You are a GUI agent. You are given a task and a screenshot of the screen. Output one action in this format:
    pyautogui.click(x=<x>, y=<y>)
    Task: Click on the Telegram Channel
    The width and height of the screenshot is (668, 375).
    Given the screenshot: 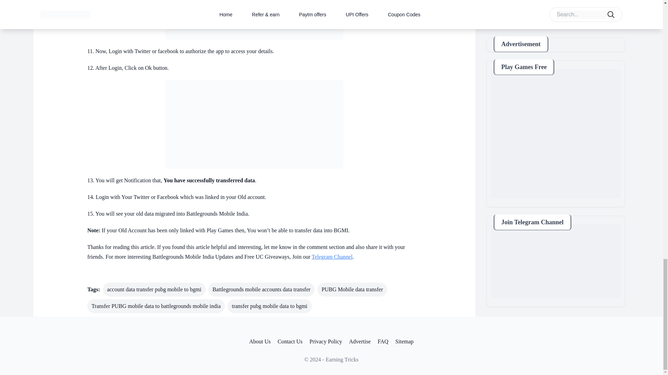 What is the action you would take?
    pyautogui.click(x=332, y=257)
    